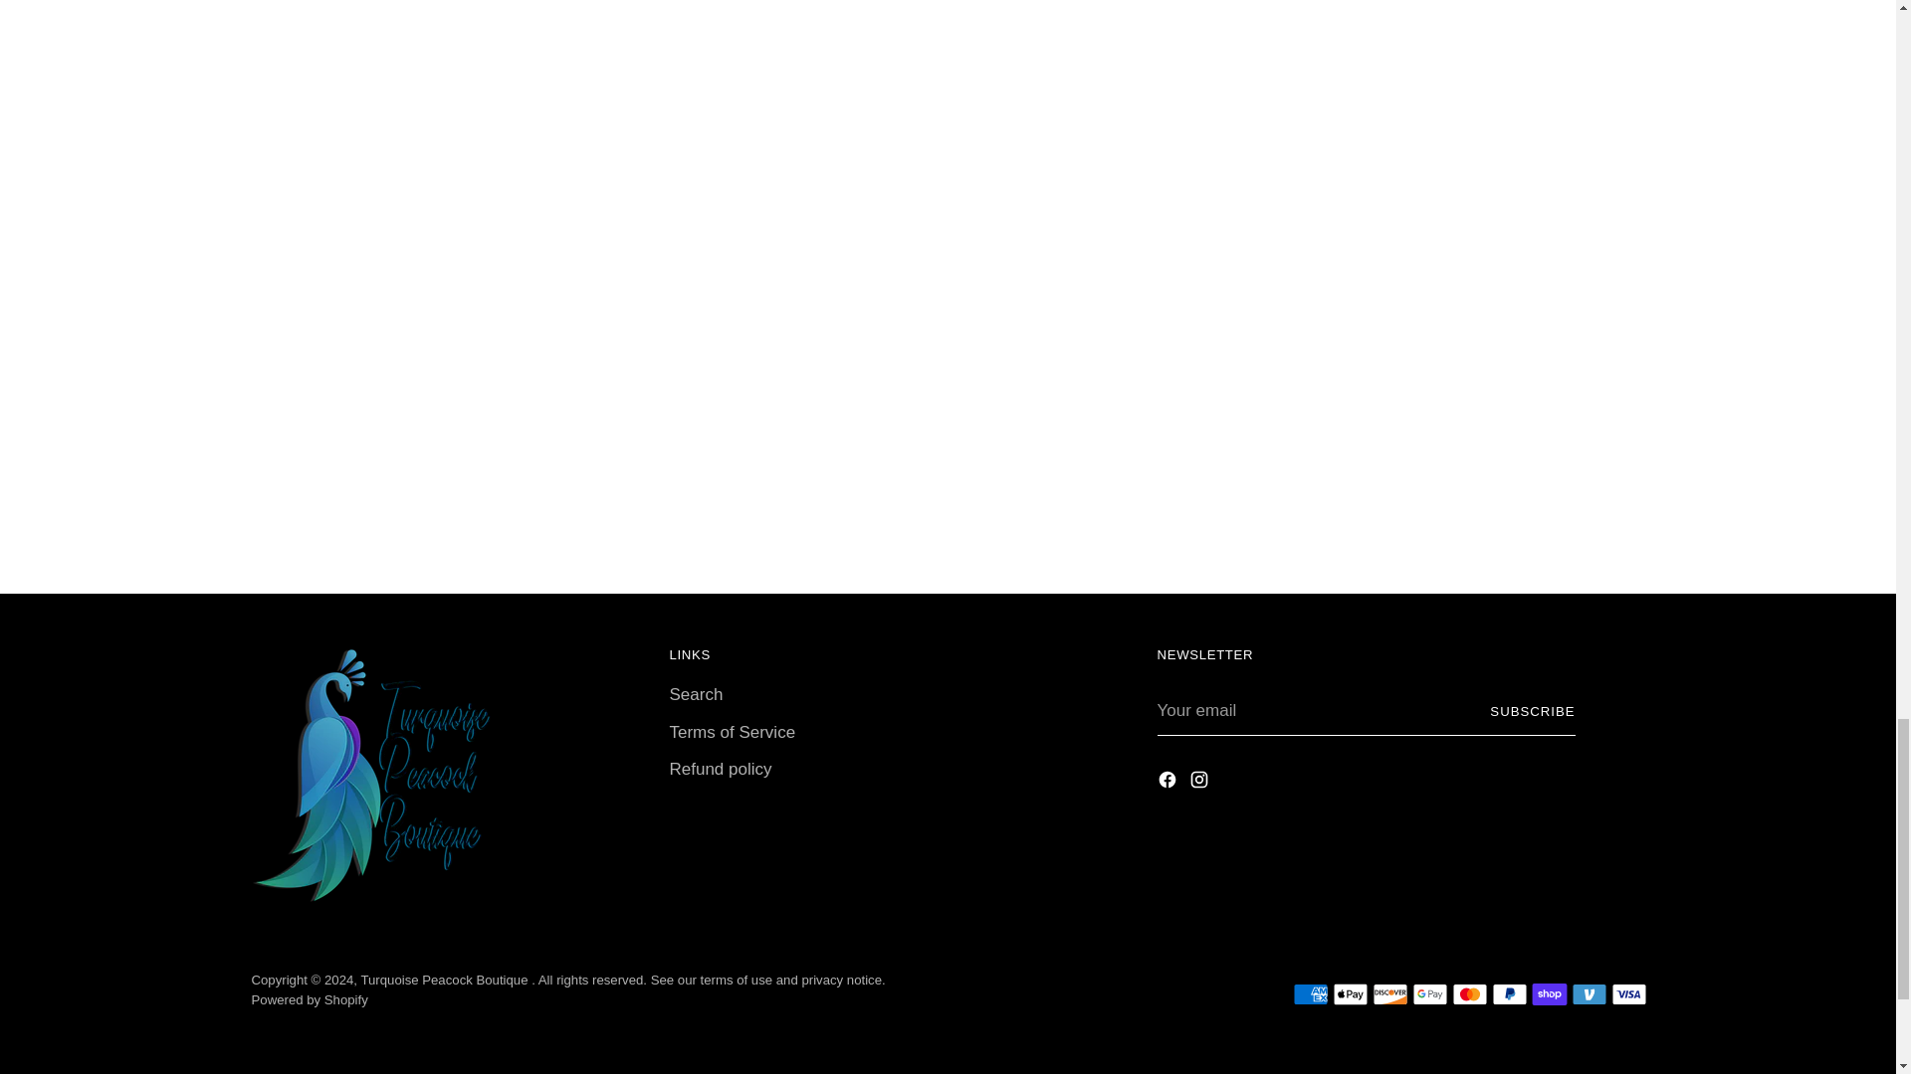 Image resolution: width=1911 pixels, height=1074 pixels. Describe the element at coordinates (1200, 784) in the screenshot. I see `Turquoise Peacock Boutique  on Instagram` at that location.